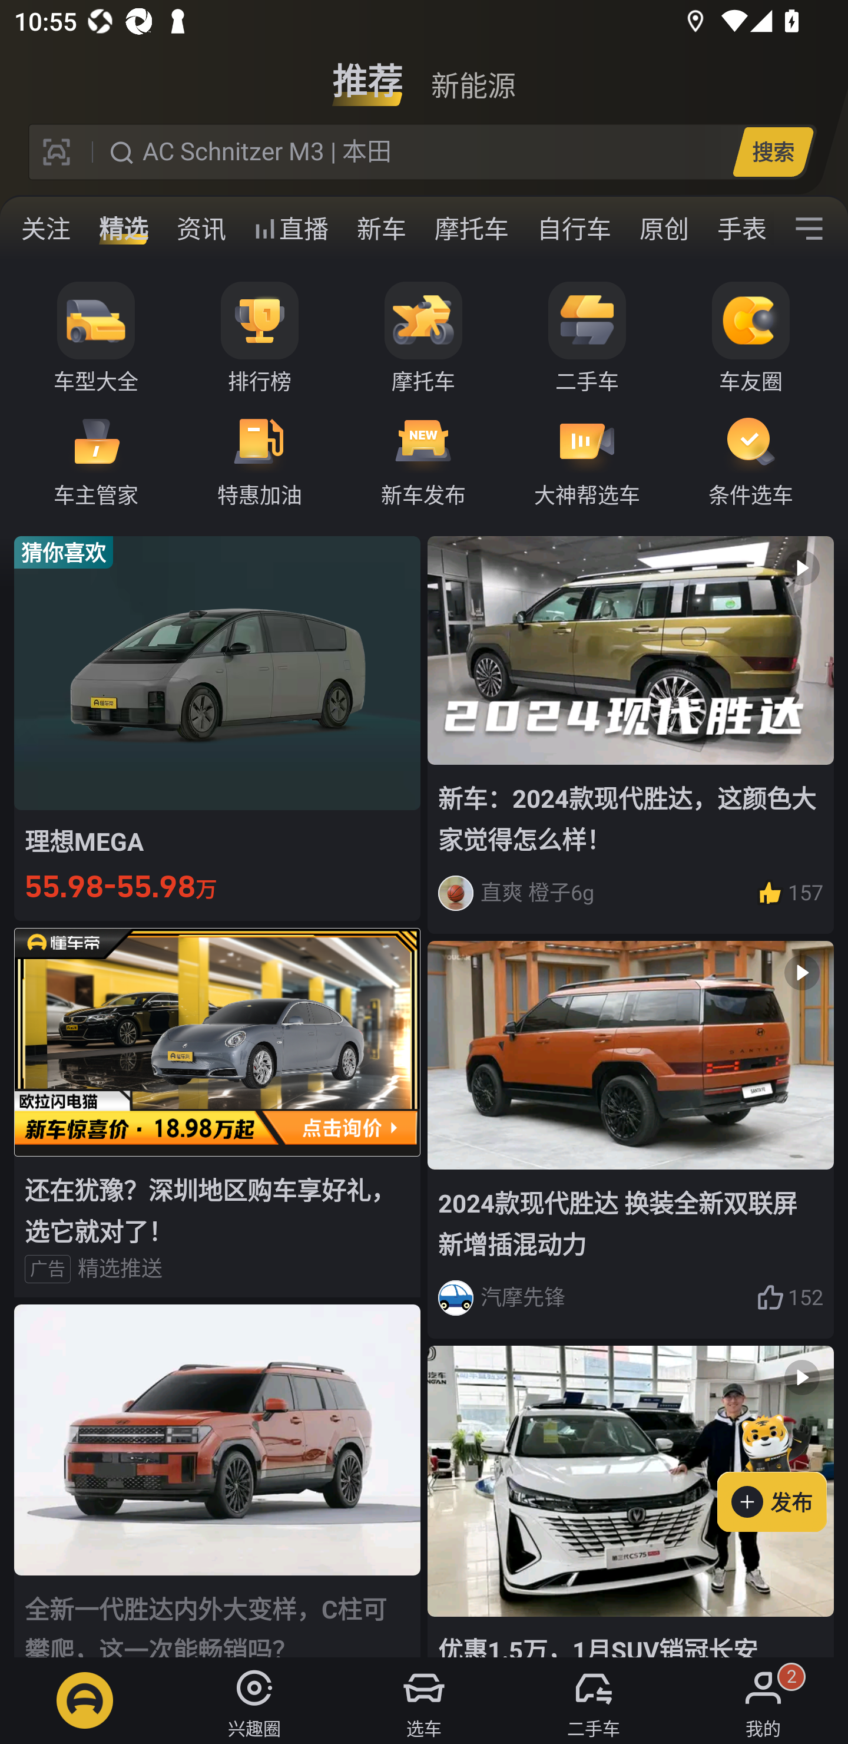 The width and height of the screenshot is (848, 1744). I want to click on 推荐, so click(367, 73).